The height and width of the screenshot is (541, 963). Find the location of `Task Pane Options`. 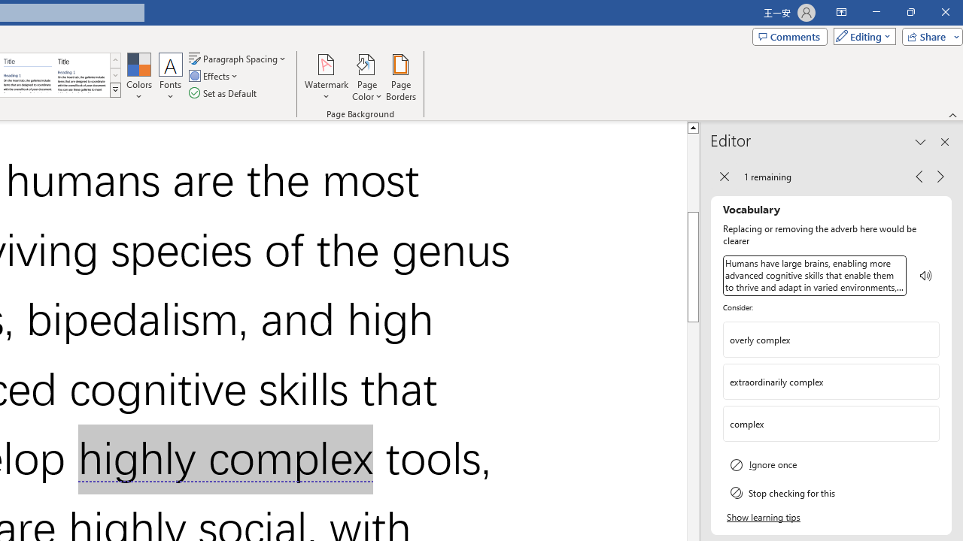

Task Pane Options is located at coordinates (921, 141).